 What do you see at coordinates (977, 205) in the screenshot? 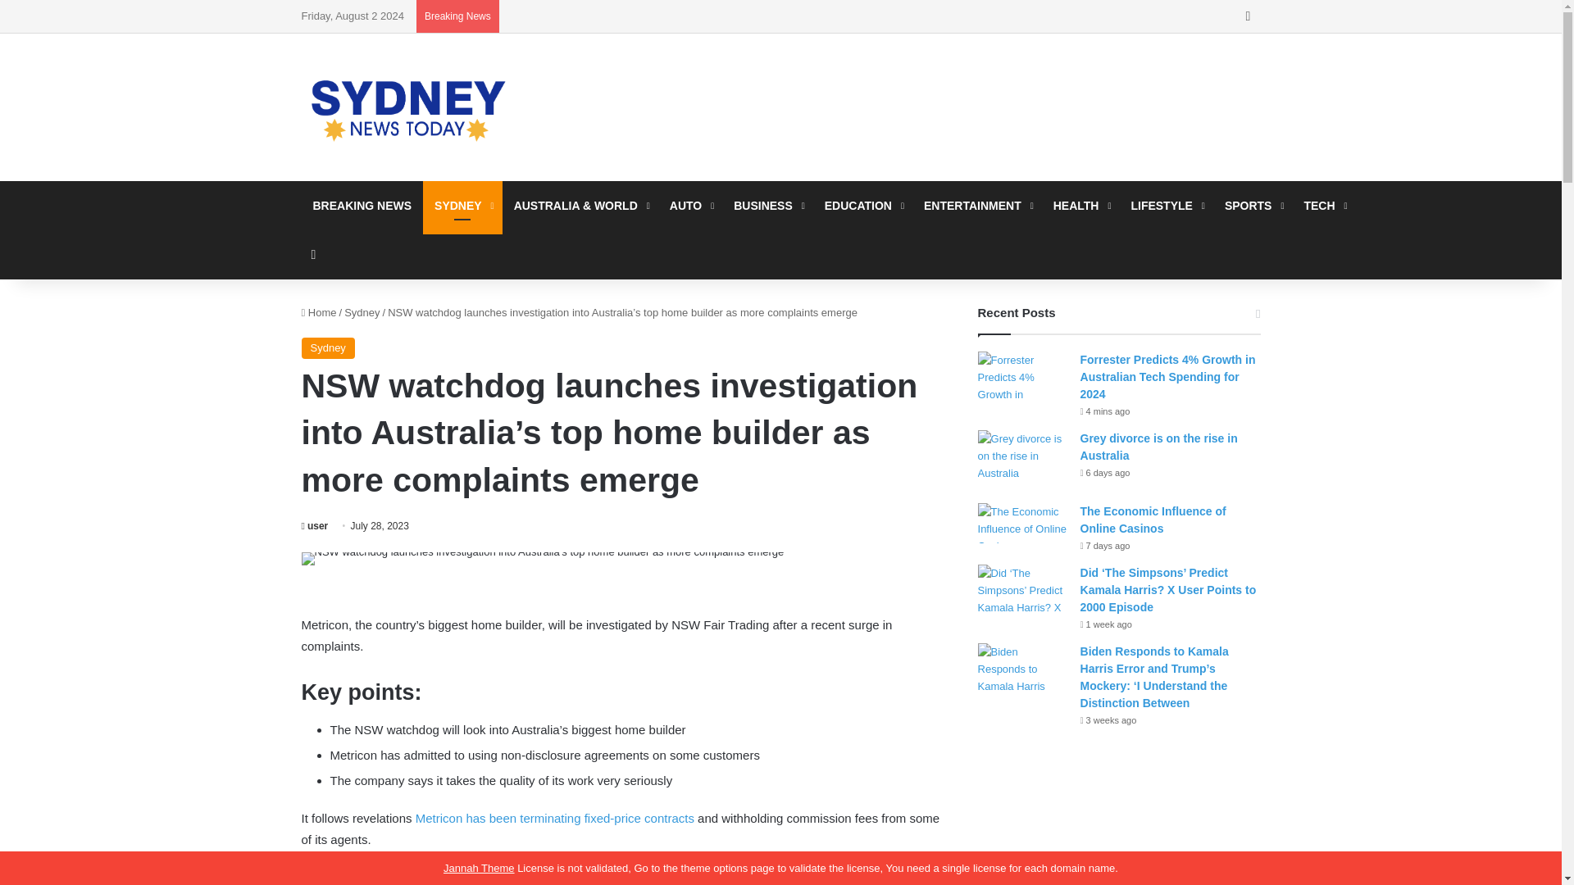
I see `ENTERTAINMENT` at bounding box center [977, 205].